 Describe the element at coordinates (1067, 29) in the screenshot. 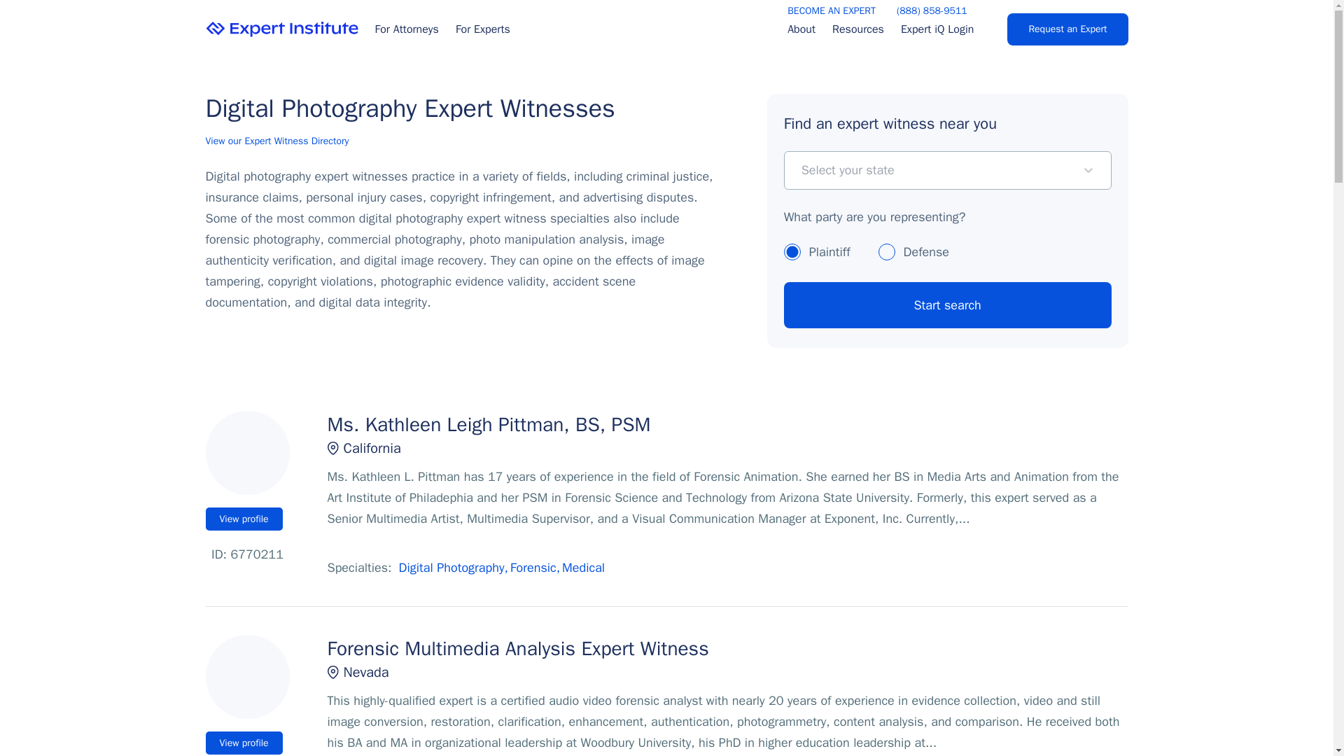

I see `Request an Expert` at that location.